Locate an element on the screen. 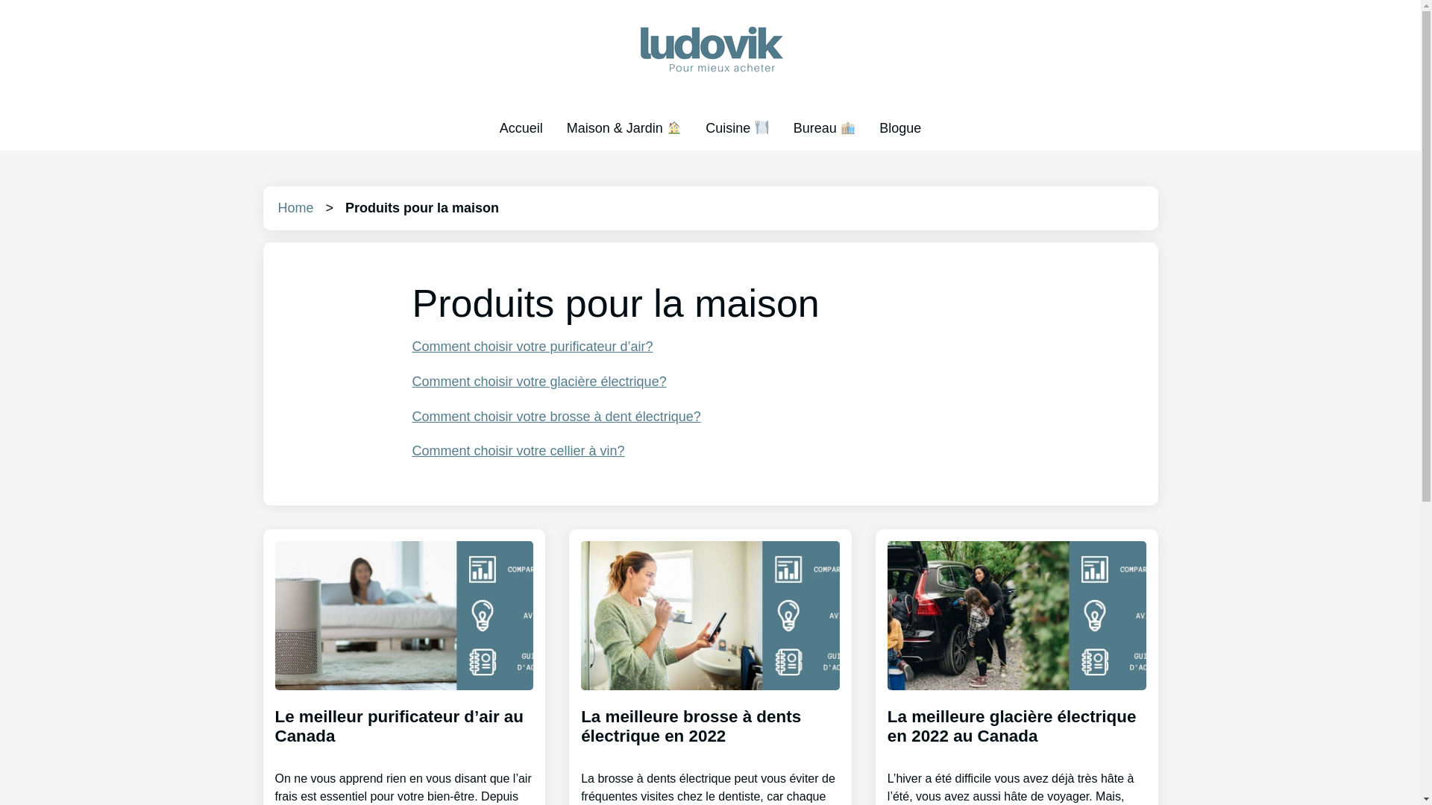 The image size is (1432, 805). Maison & Jardin is located at coordinates (625, 128).